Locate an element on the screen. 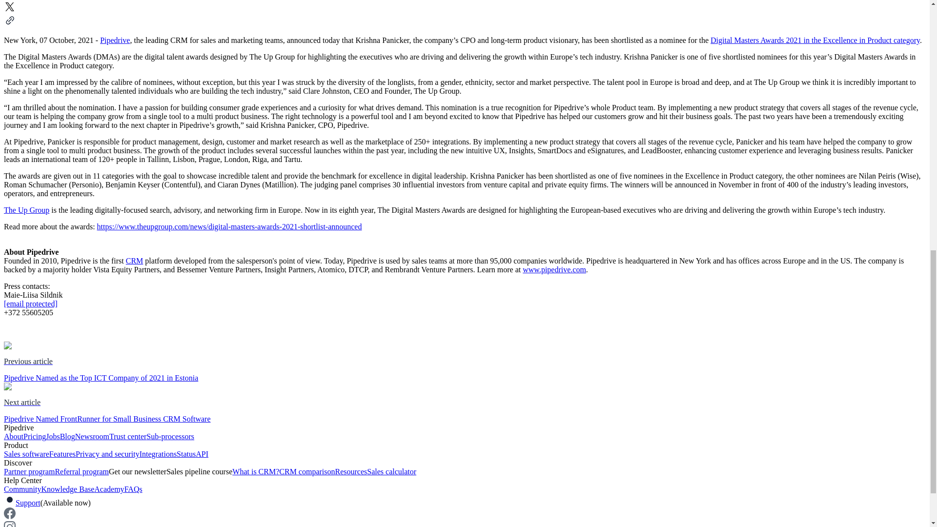 The image size is (937, 527). www.pipedrive.com is located at coordinates (554, 269).